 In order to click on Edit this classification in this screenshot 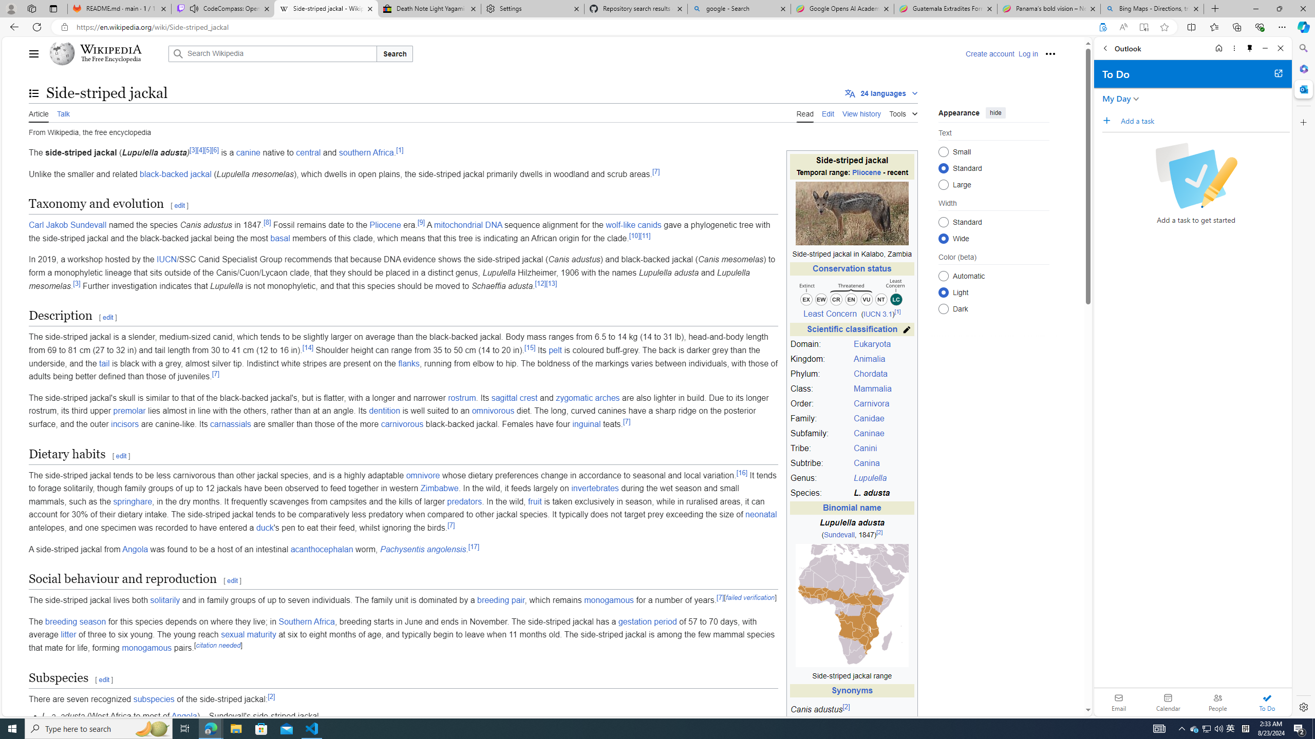, I will do `click(907, 329)`.